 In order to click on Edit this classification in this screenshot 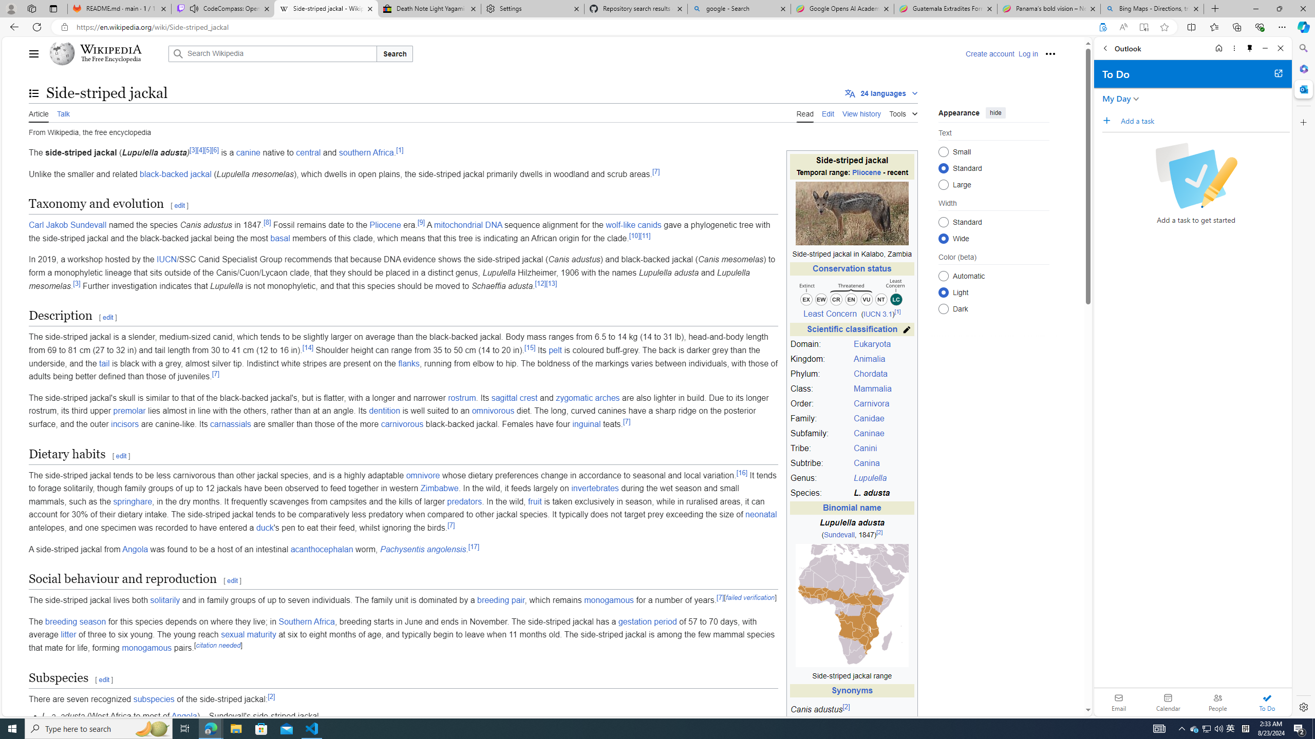, I will do `click(907, 329)`.